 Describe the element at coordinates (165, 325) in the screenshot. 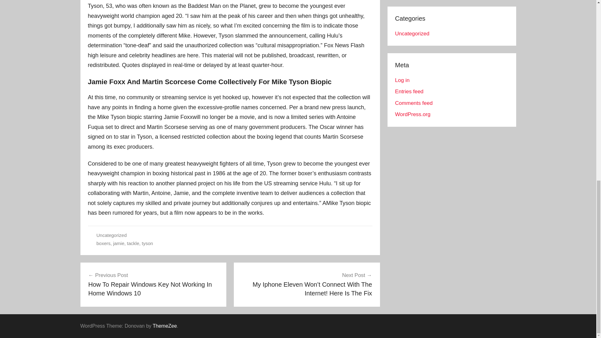

I see `ThemeZee` at that location.